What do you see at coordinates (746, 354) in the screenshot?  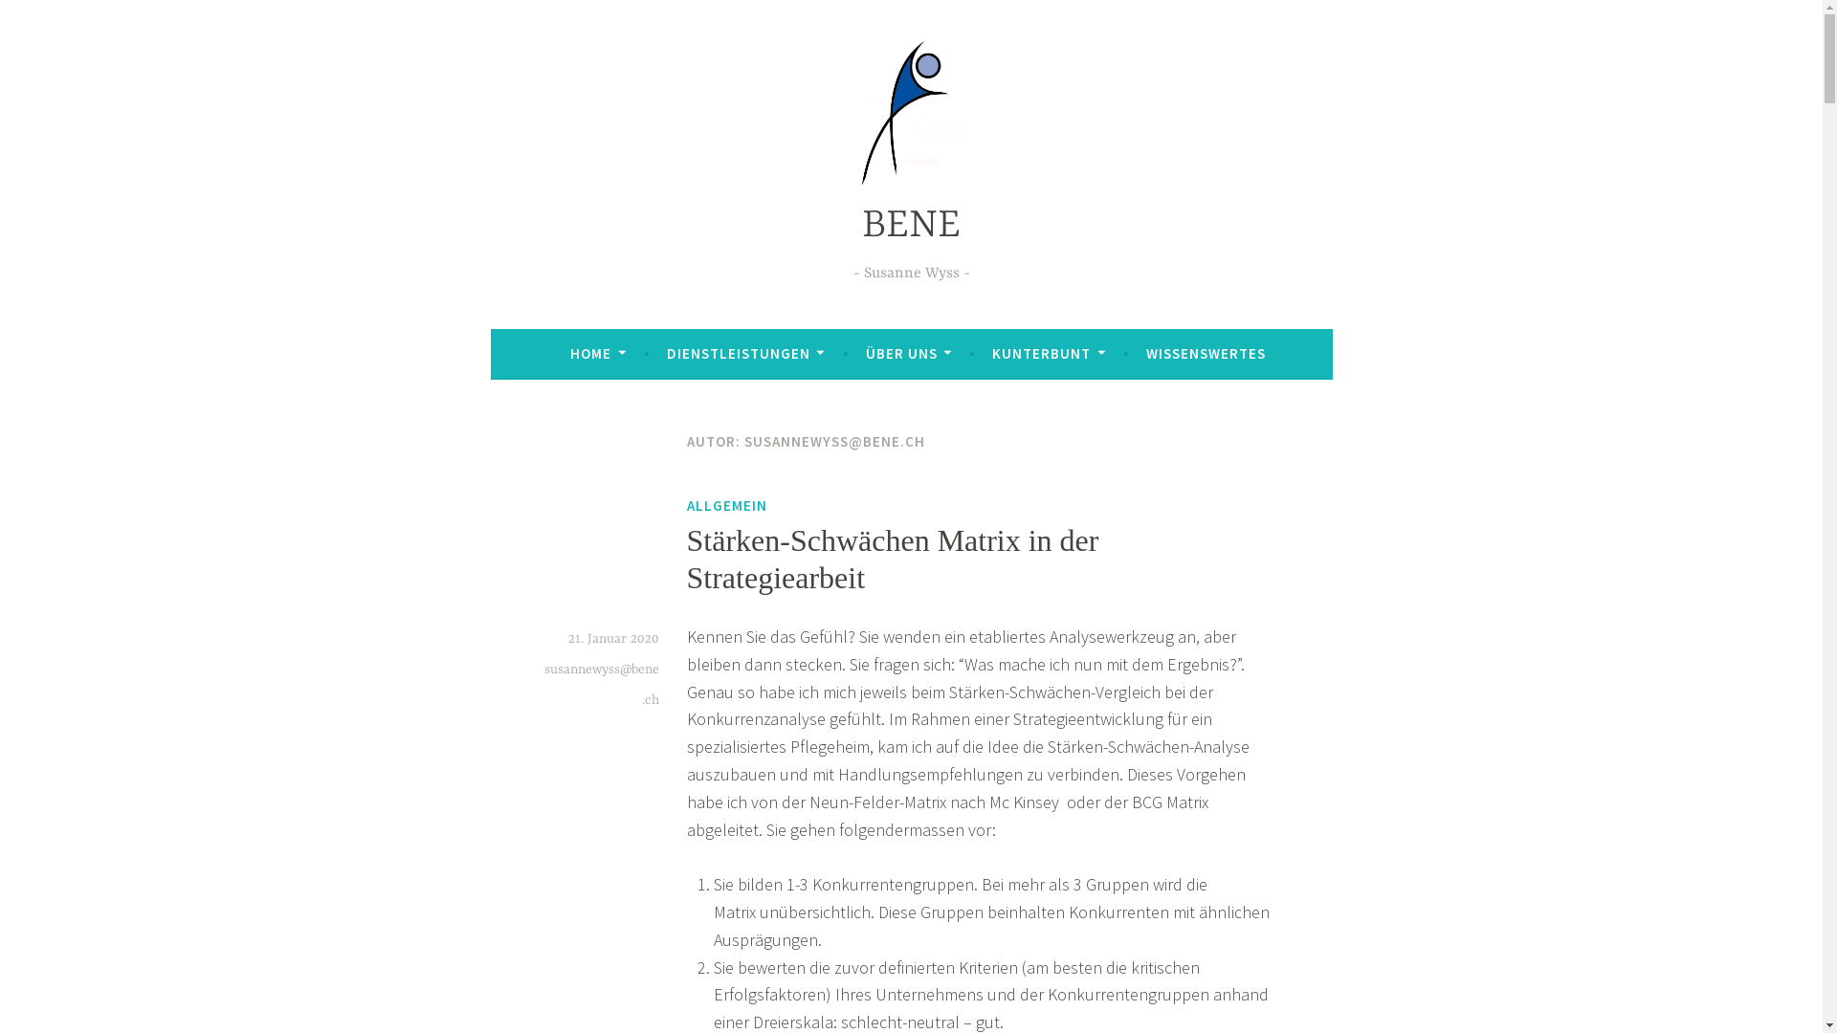 I see `DIENSTLEISTUNGEN` at bounding box center [746, 354].